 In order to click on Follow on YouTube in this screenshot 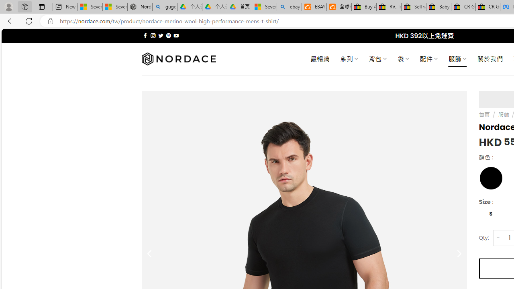, I will do `click(176, 35)`.